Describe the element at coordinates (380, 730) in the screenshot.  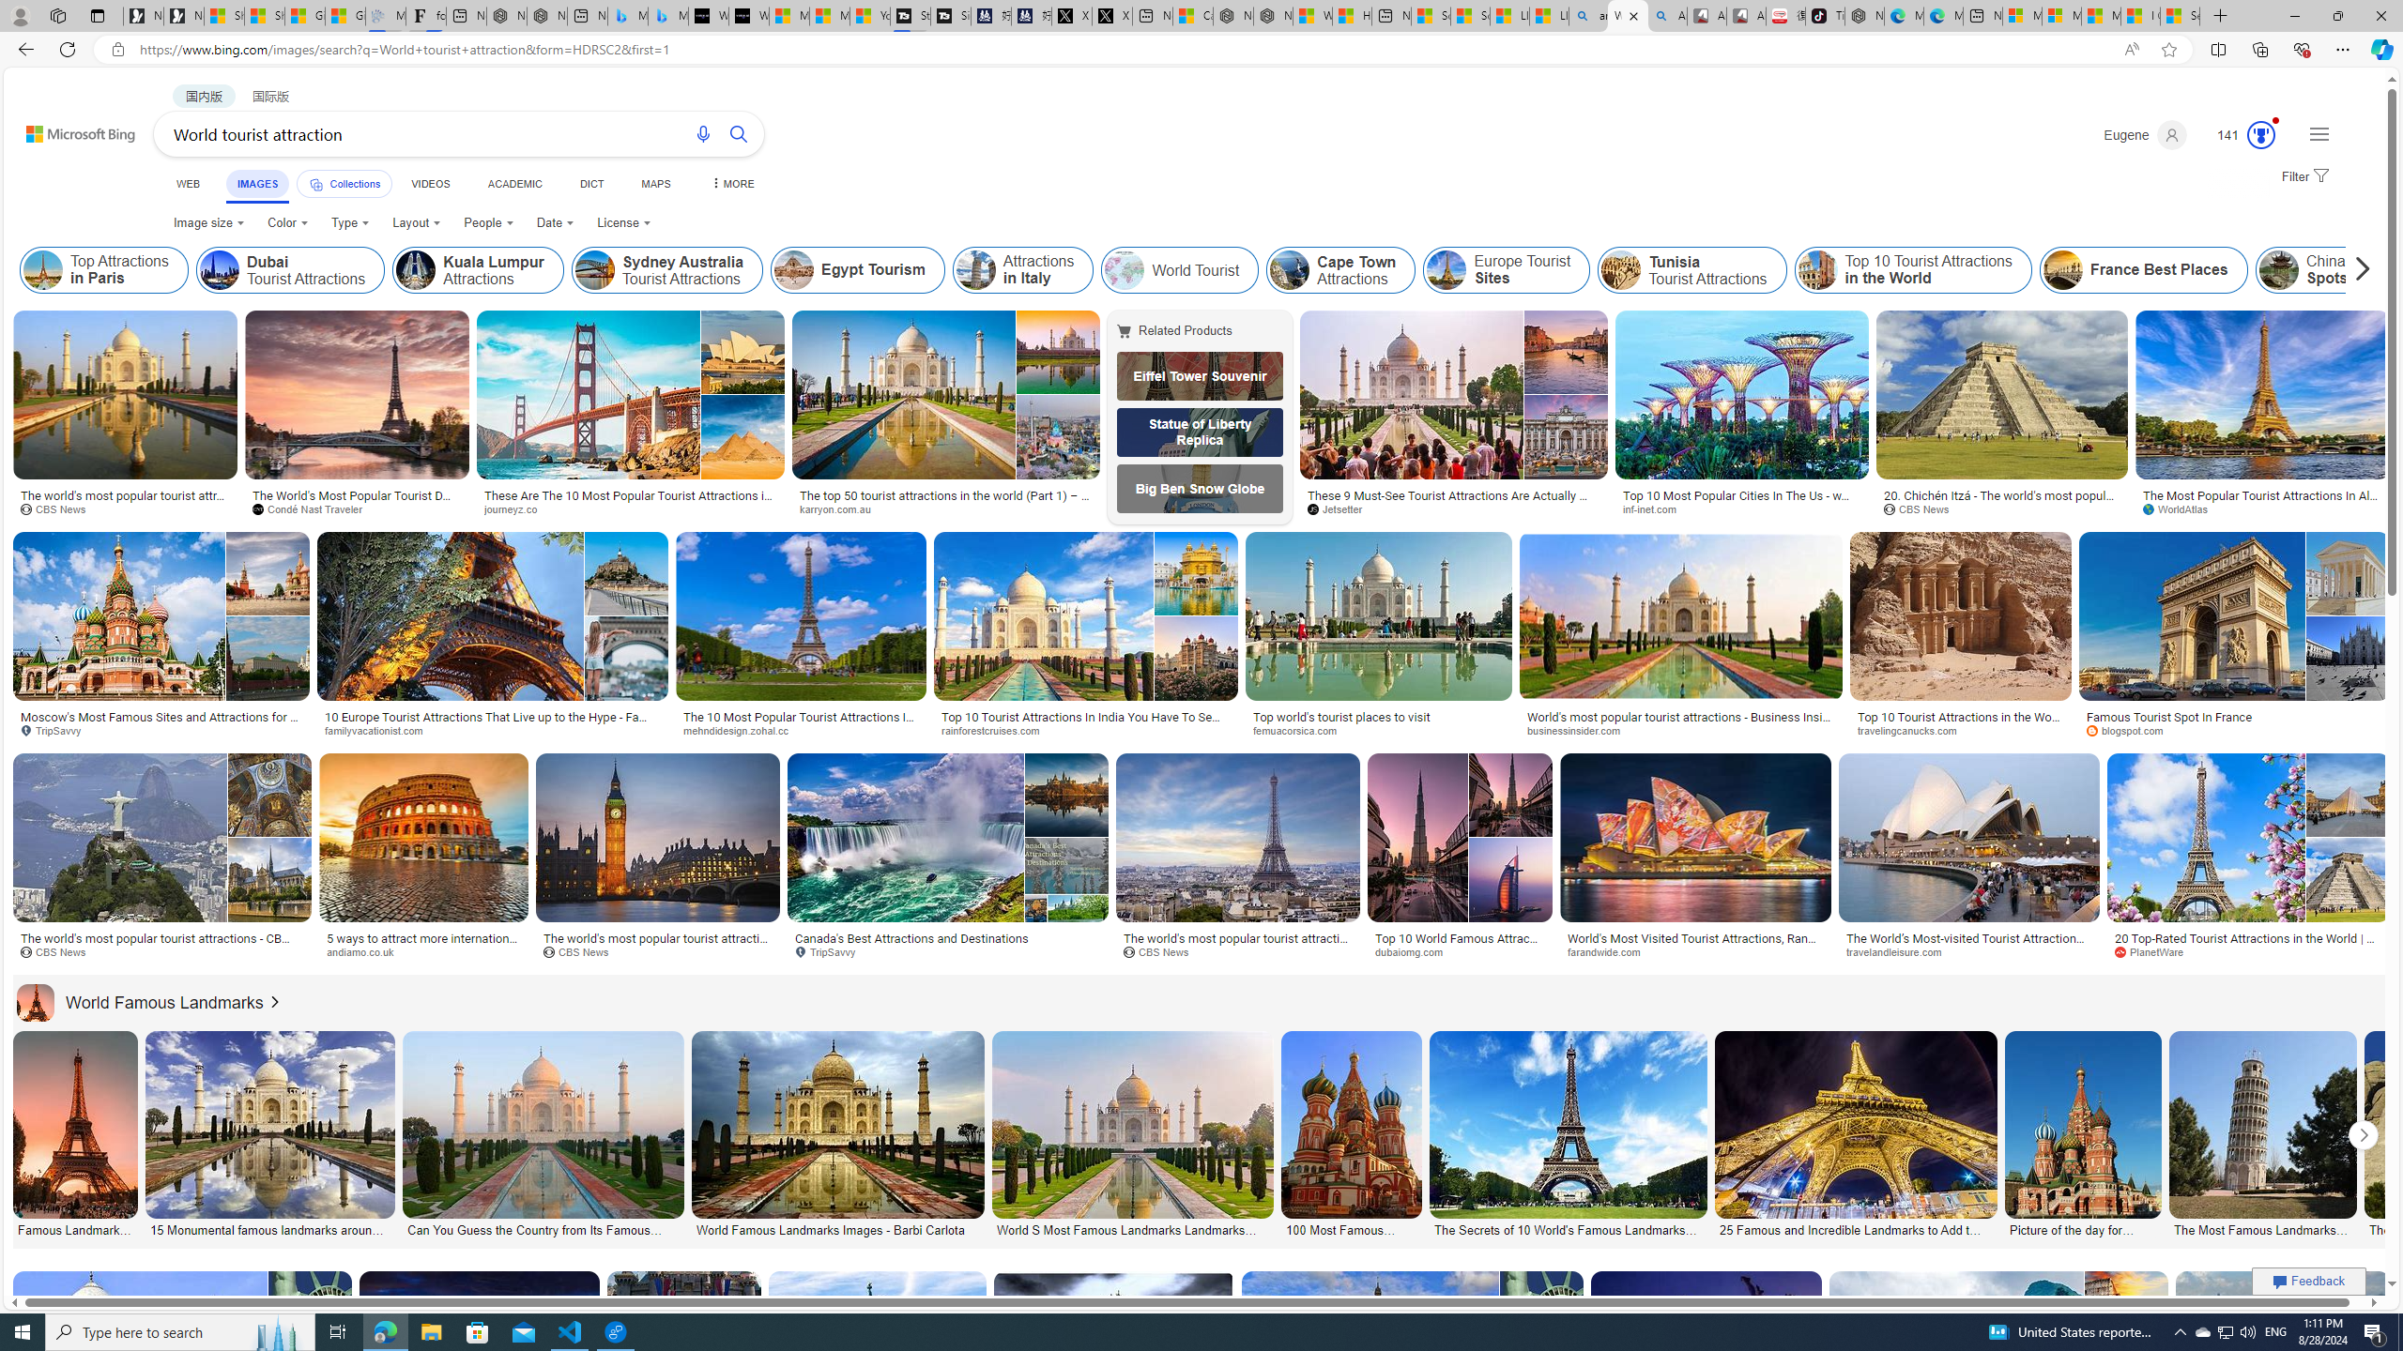
I see `familyvacationist.com` at that location.